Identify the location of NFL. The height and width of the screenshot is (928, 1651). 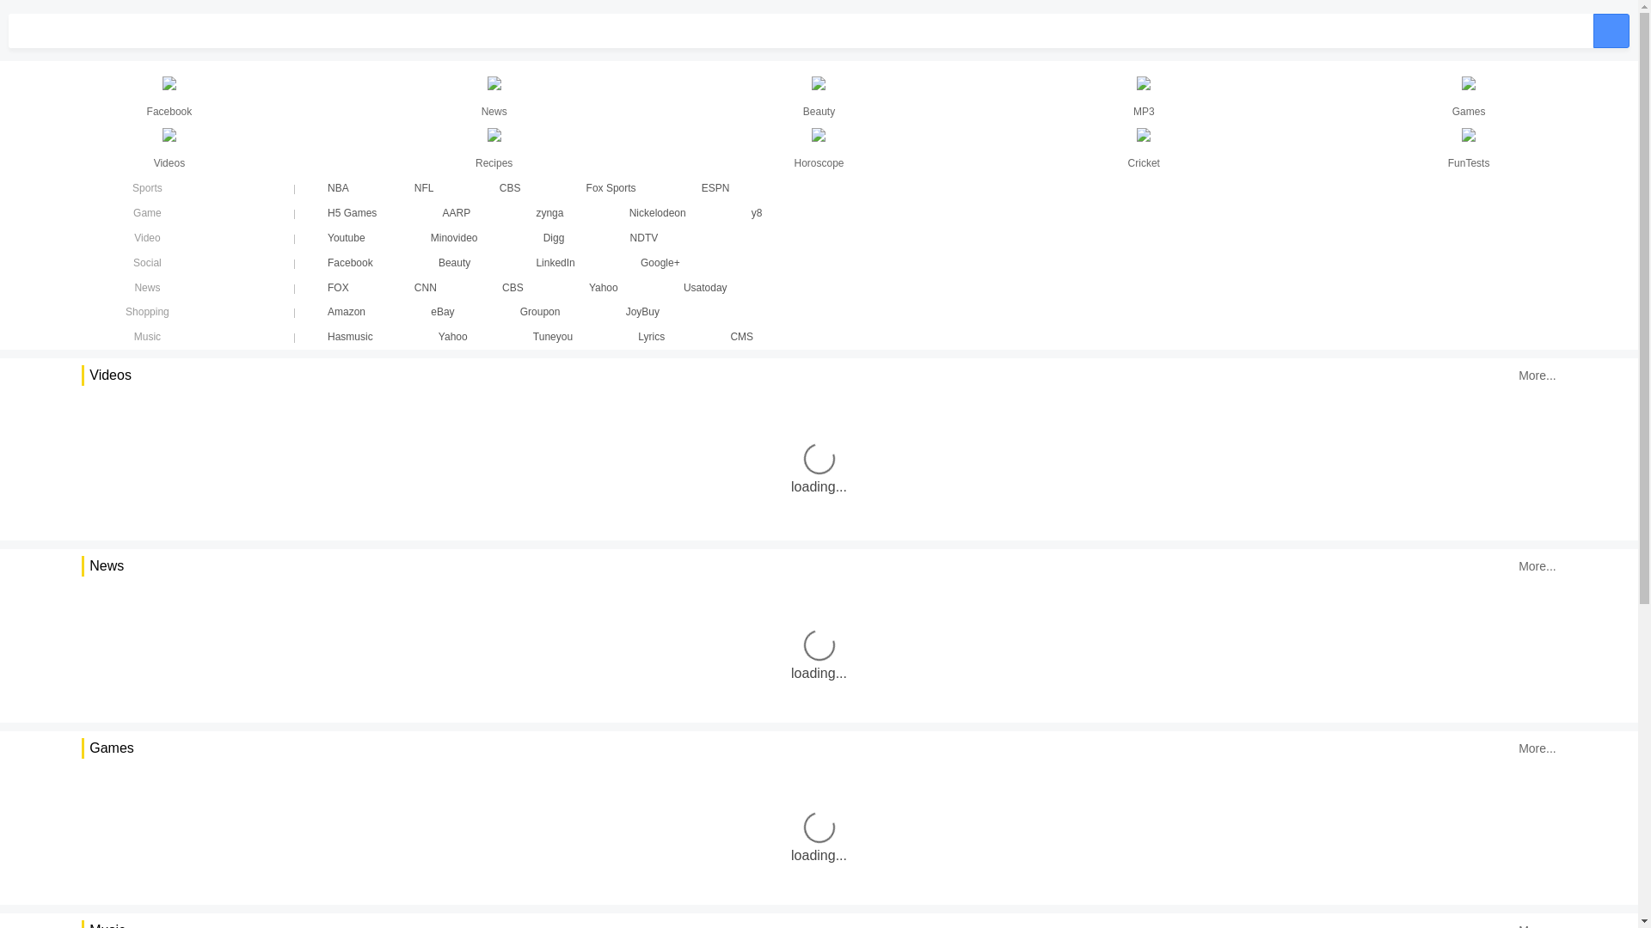
(424, 188).